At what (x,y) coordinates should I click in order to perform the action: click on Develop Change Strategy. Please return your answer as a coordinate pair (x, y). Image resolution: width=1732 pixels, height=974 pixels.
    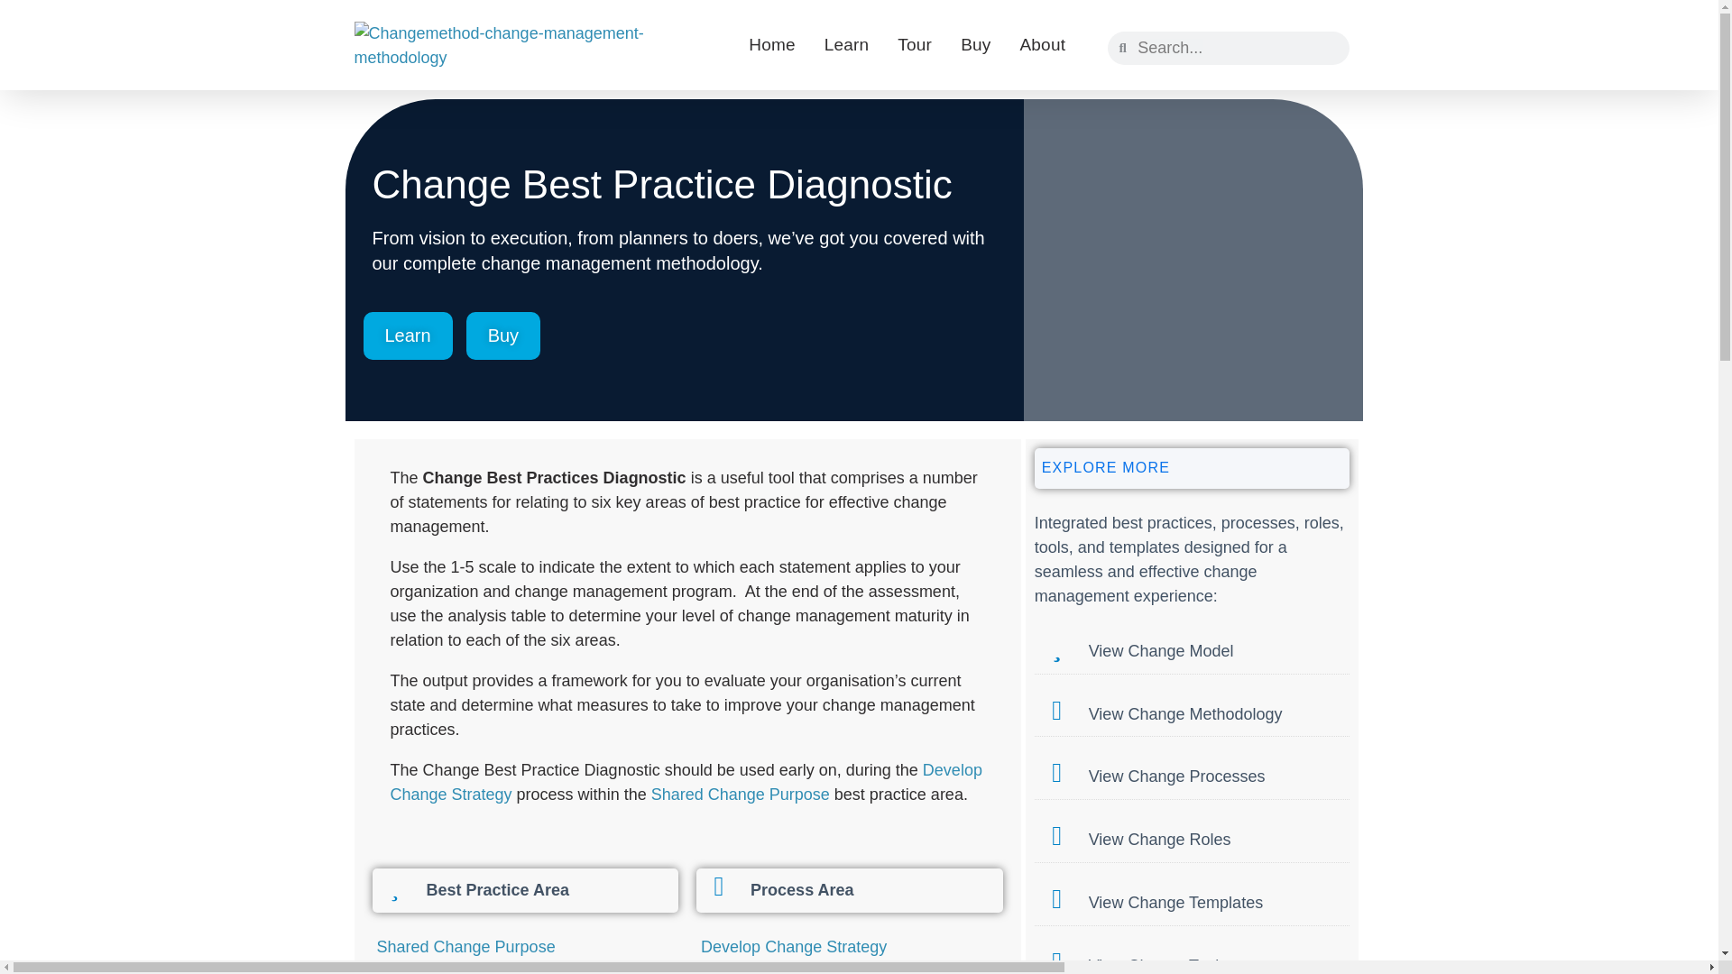
    Looking at the image, I should click on (686, 782).